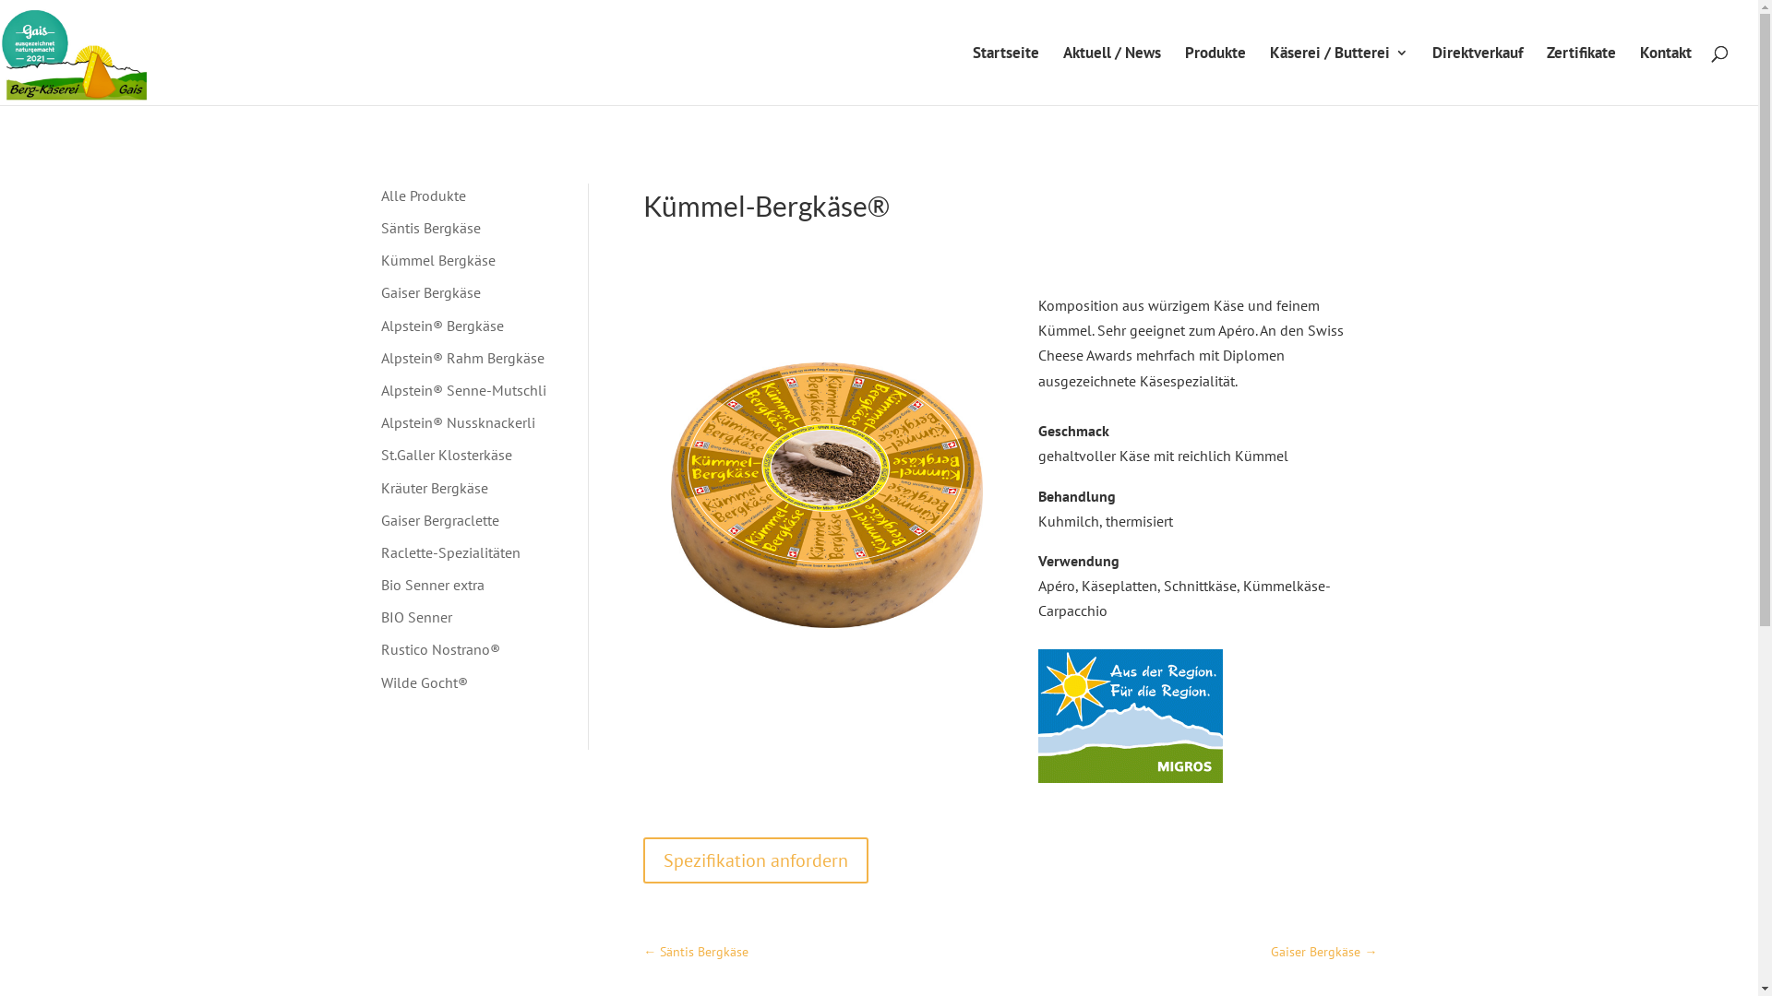  What do you see at coordinates (1582, 76) in the screenshot?
I see `Zertifikate` at bounding box center [1582, 76].